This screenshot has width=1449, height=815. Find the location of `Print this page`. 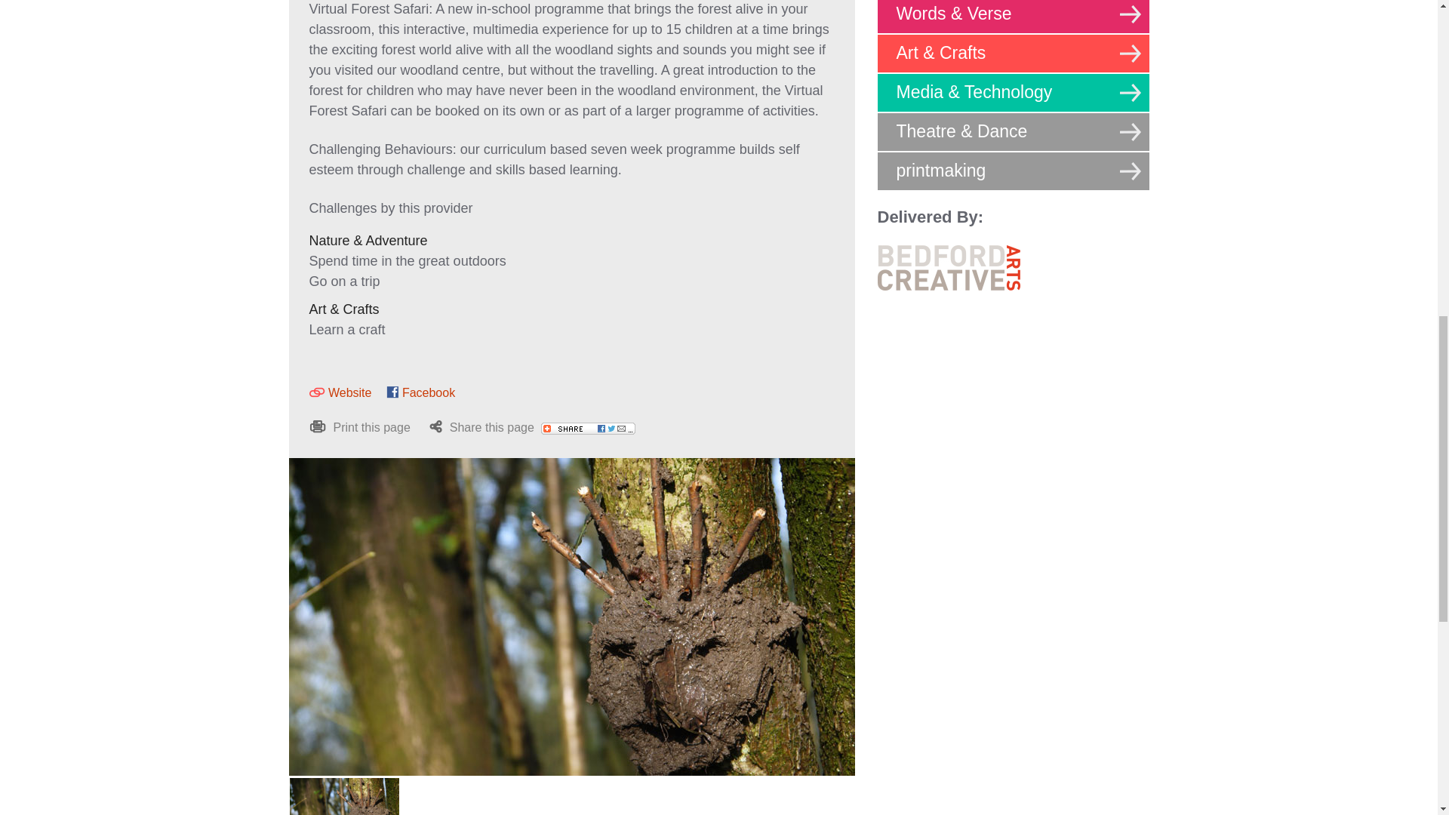

Print this page is located at coordinates (359, 427).